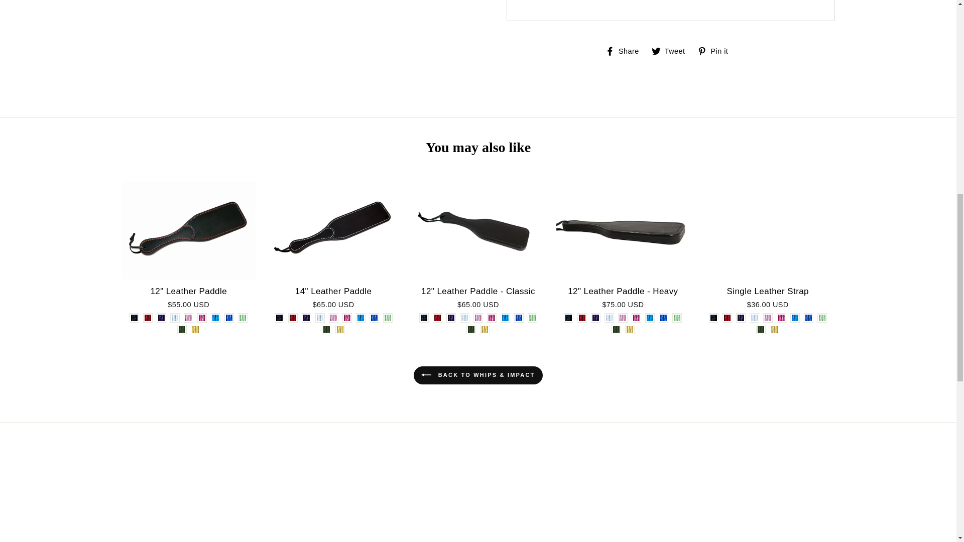 The width and height of the screenshot is (964, 542). Describe the element at coordinates (716, 50) in the screenshot. I see `Pin on Pinterest` at that location.